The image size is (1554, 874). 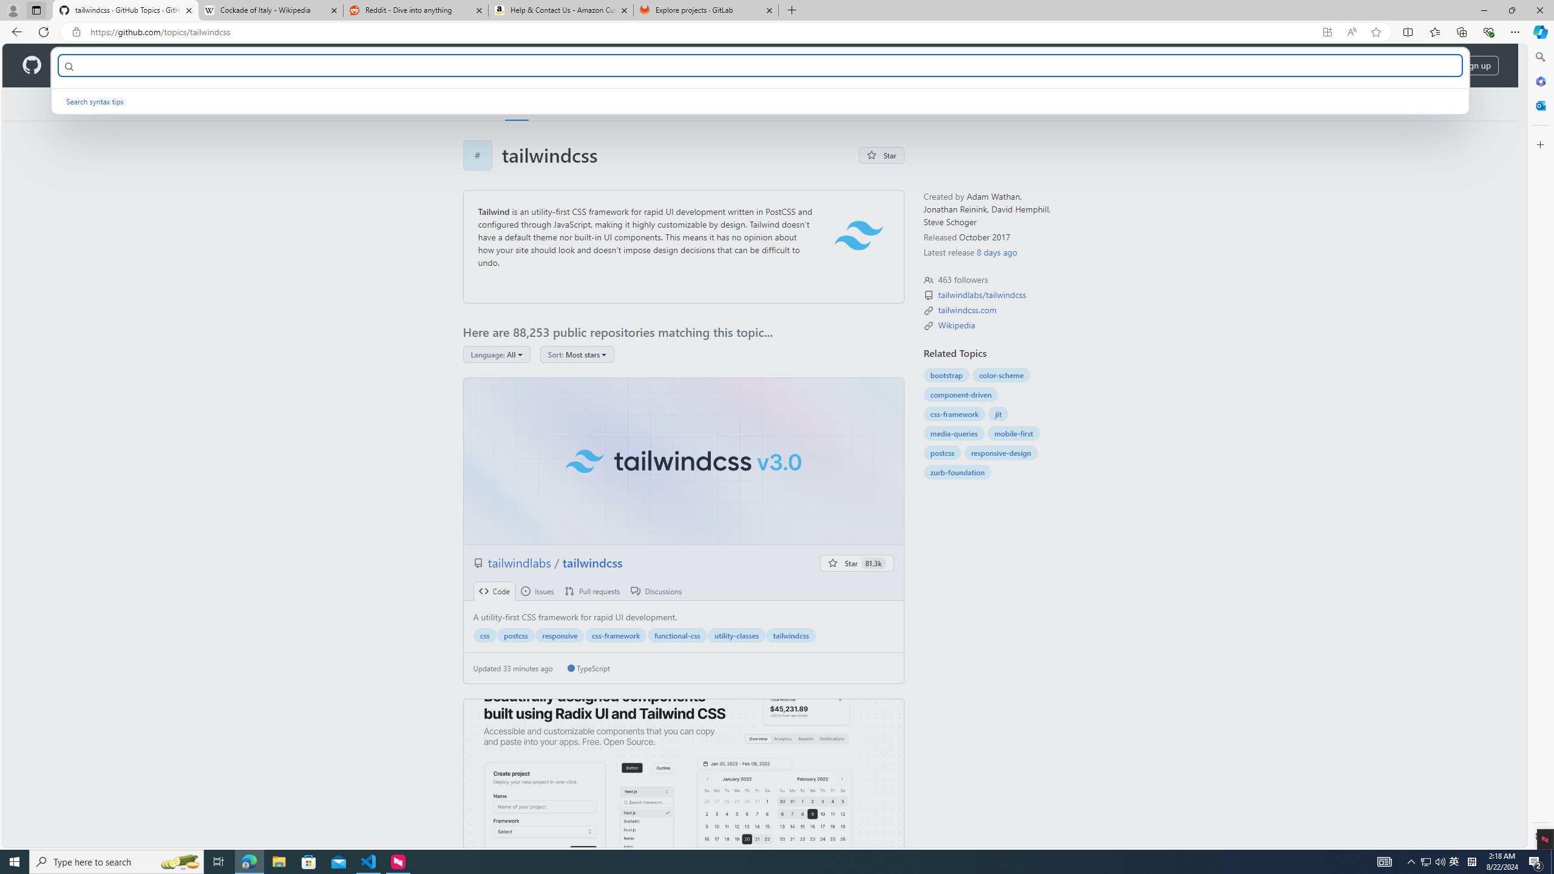 I want to click on tailwindlabs , so click(x=521, y=562).